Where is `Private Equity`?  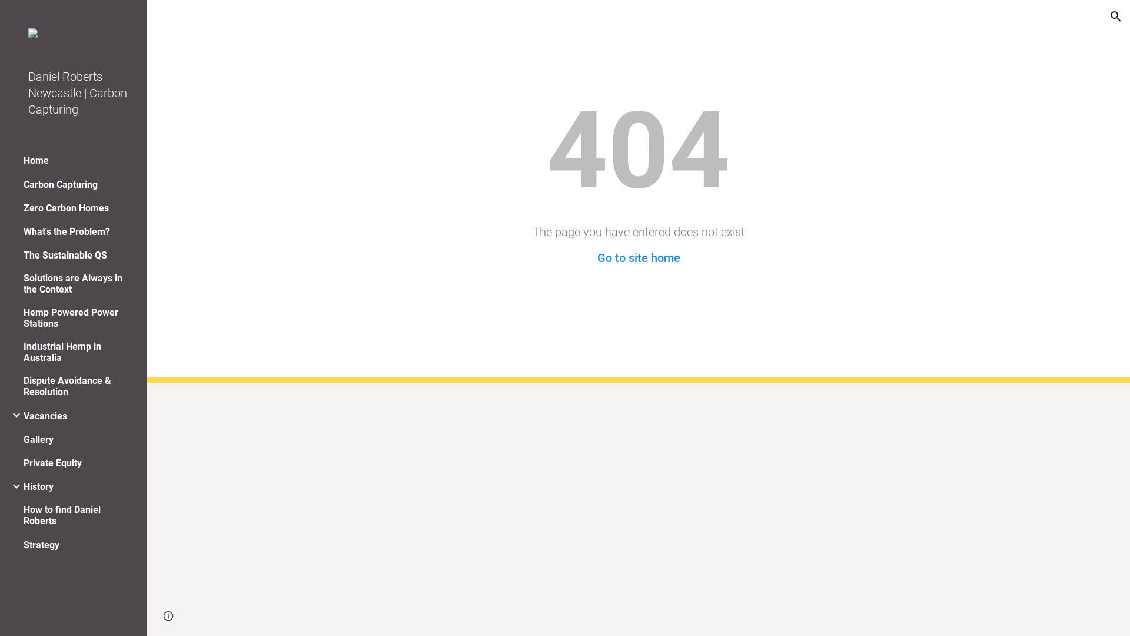 Private Equity is located at coordinates (53, 463).